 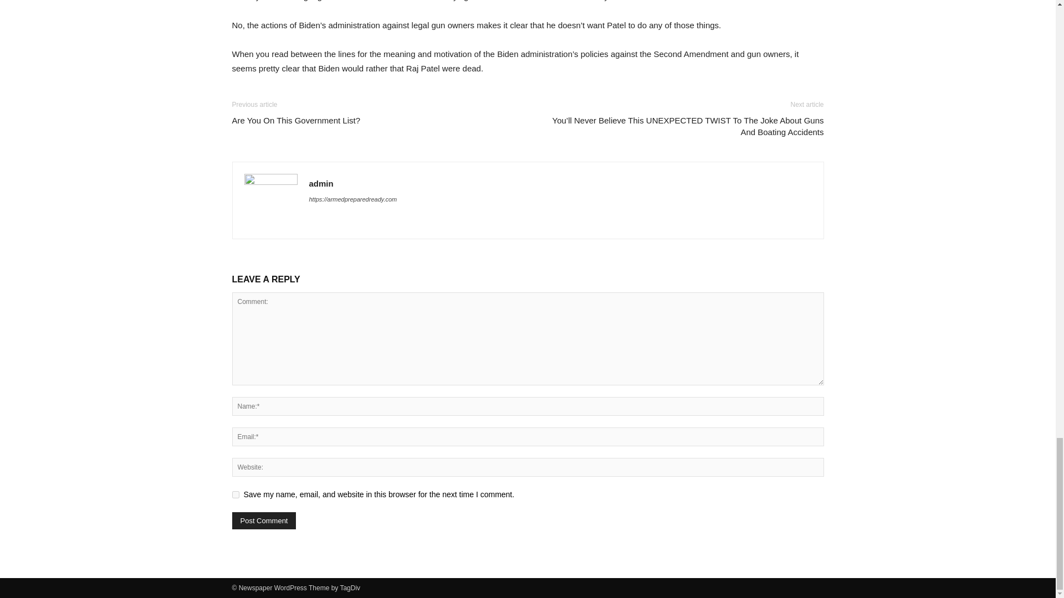 What do you see at coordinates (321, 183) in the screenshot?
I see `admin` at bounding box center [321, 183].